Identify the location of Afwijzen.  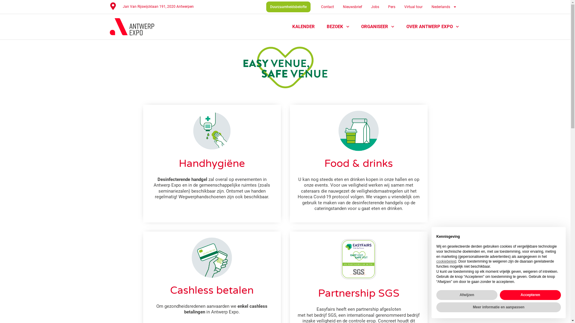
(467, 295).